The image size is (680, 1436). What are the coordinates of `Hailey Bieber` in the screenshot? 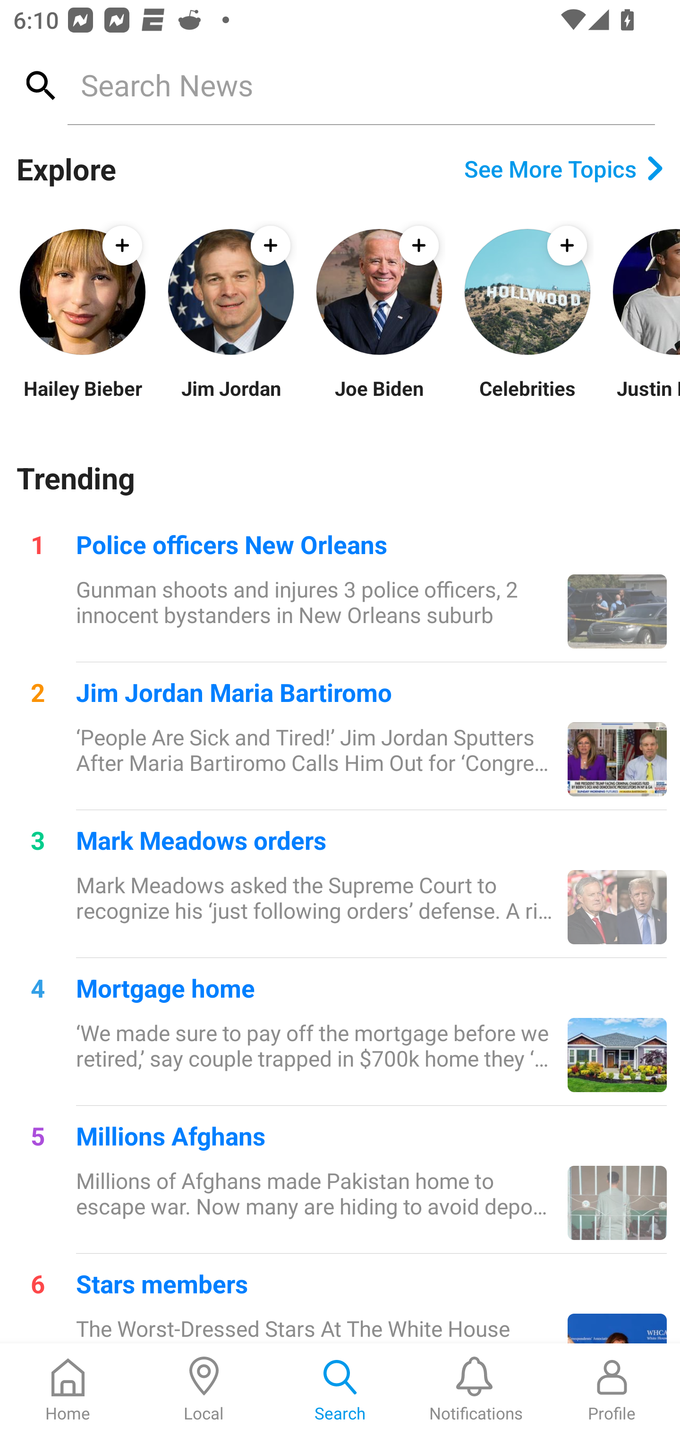 It's located at (82, 400).